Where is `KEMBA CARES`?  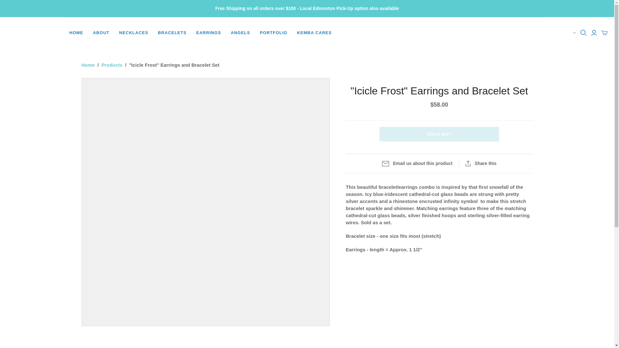
KEMBA CARES is located at coordinates (314, 33).